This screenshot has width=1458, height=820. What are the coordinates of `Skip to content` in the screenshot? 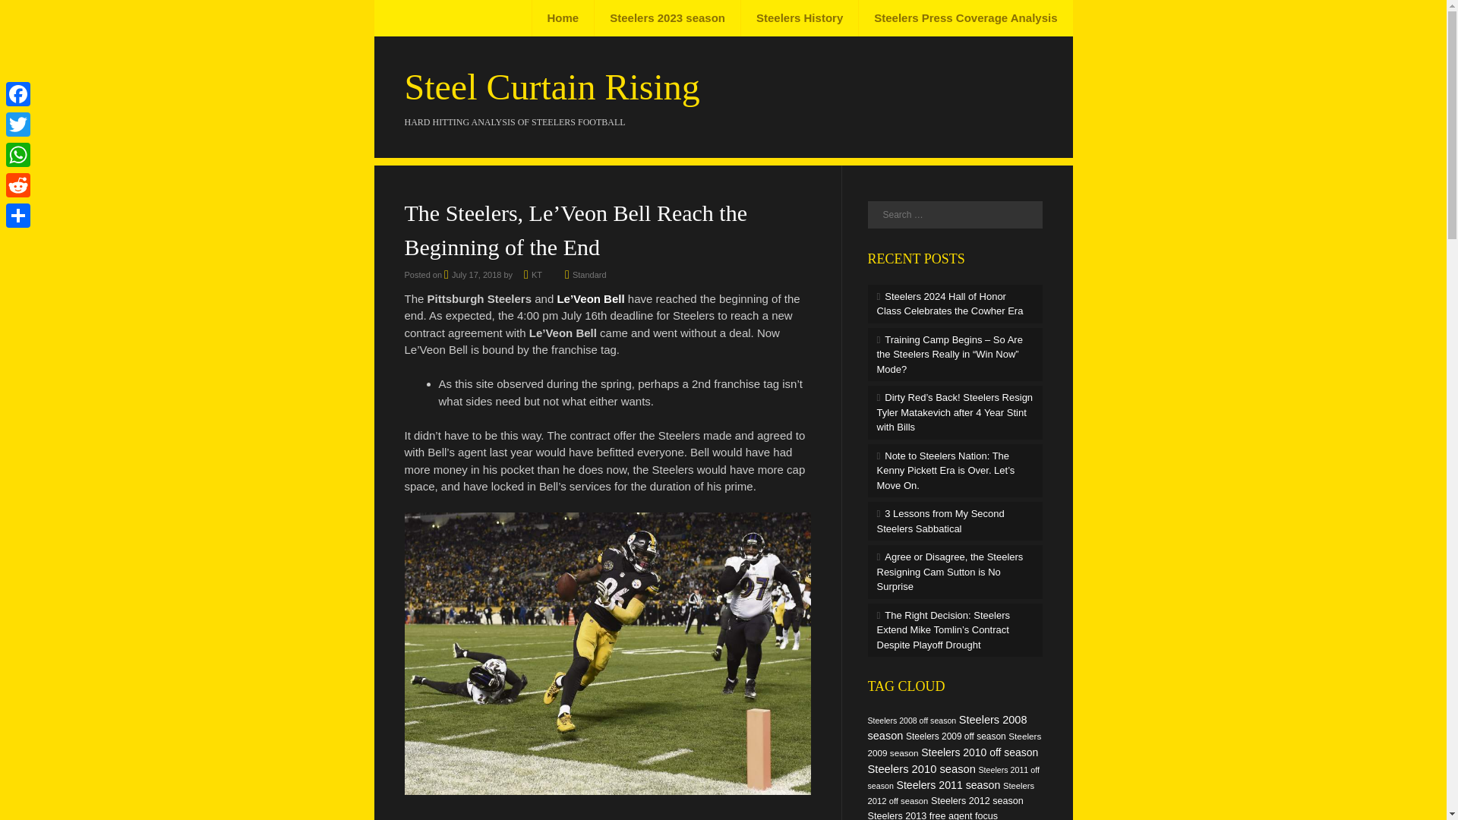 It's located at (430, 18).